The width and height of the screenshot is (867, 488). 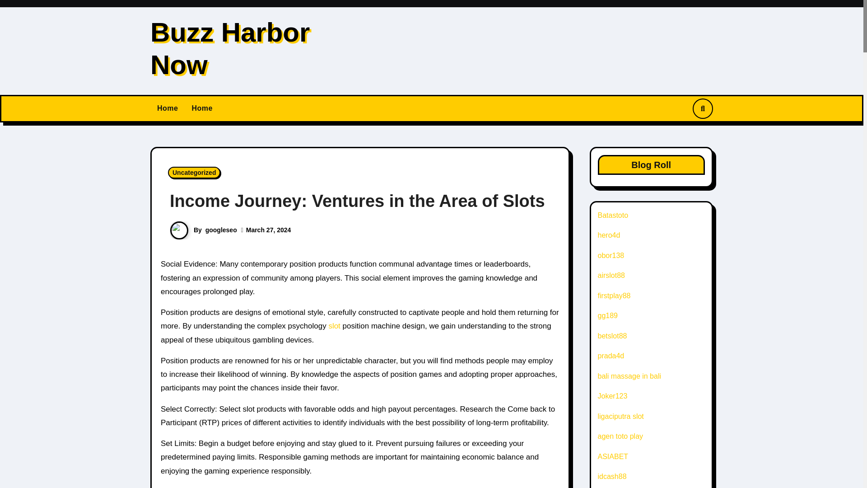 I want to click on Home, so click(x=167, y=108).